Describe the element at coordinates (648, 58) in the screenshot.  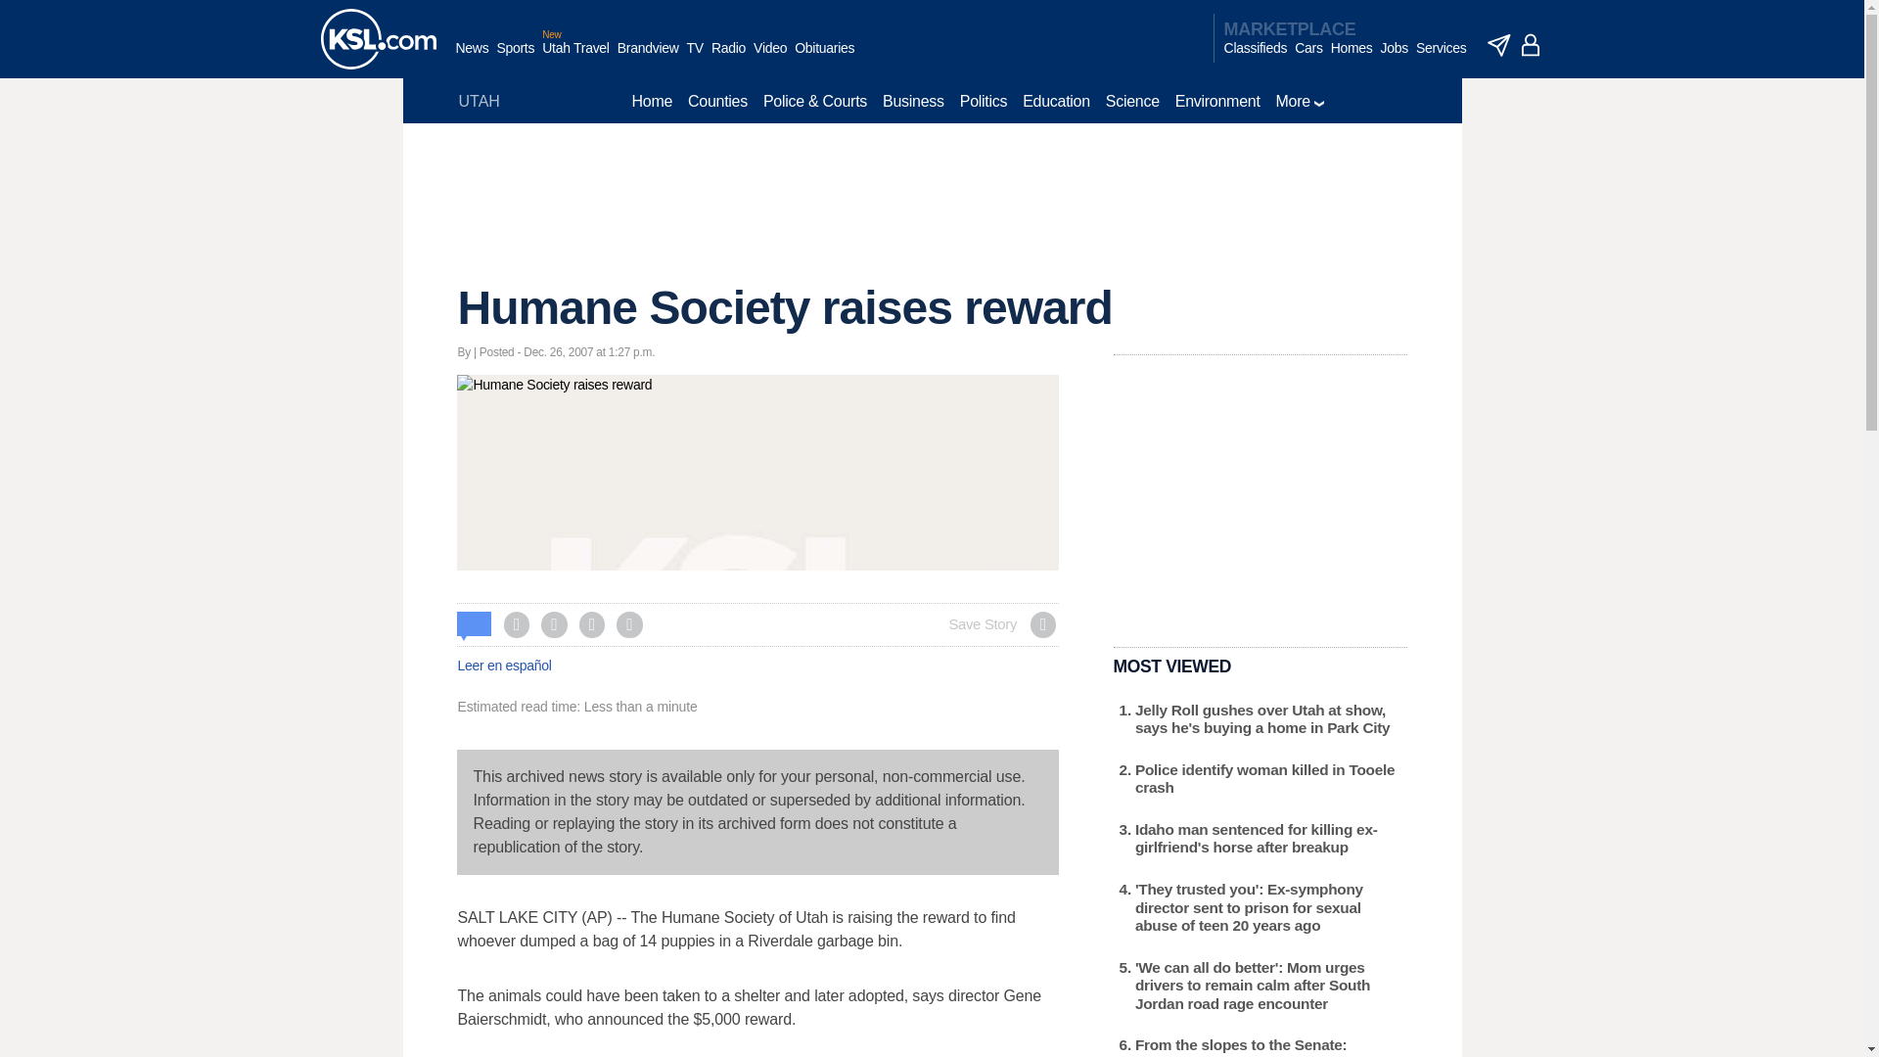
I see `Brandview` at that location.